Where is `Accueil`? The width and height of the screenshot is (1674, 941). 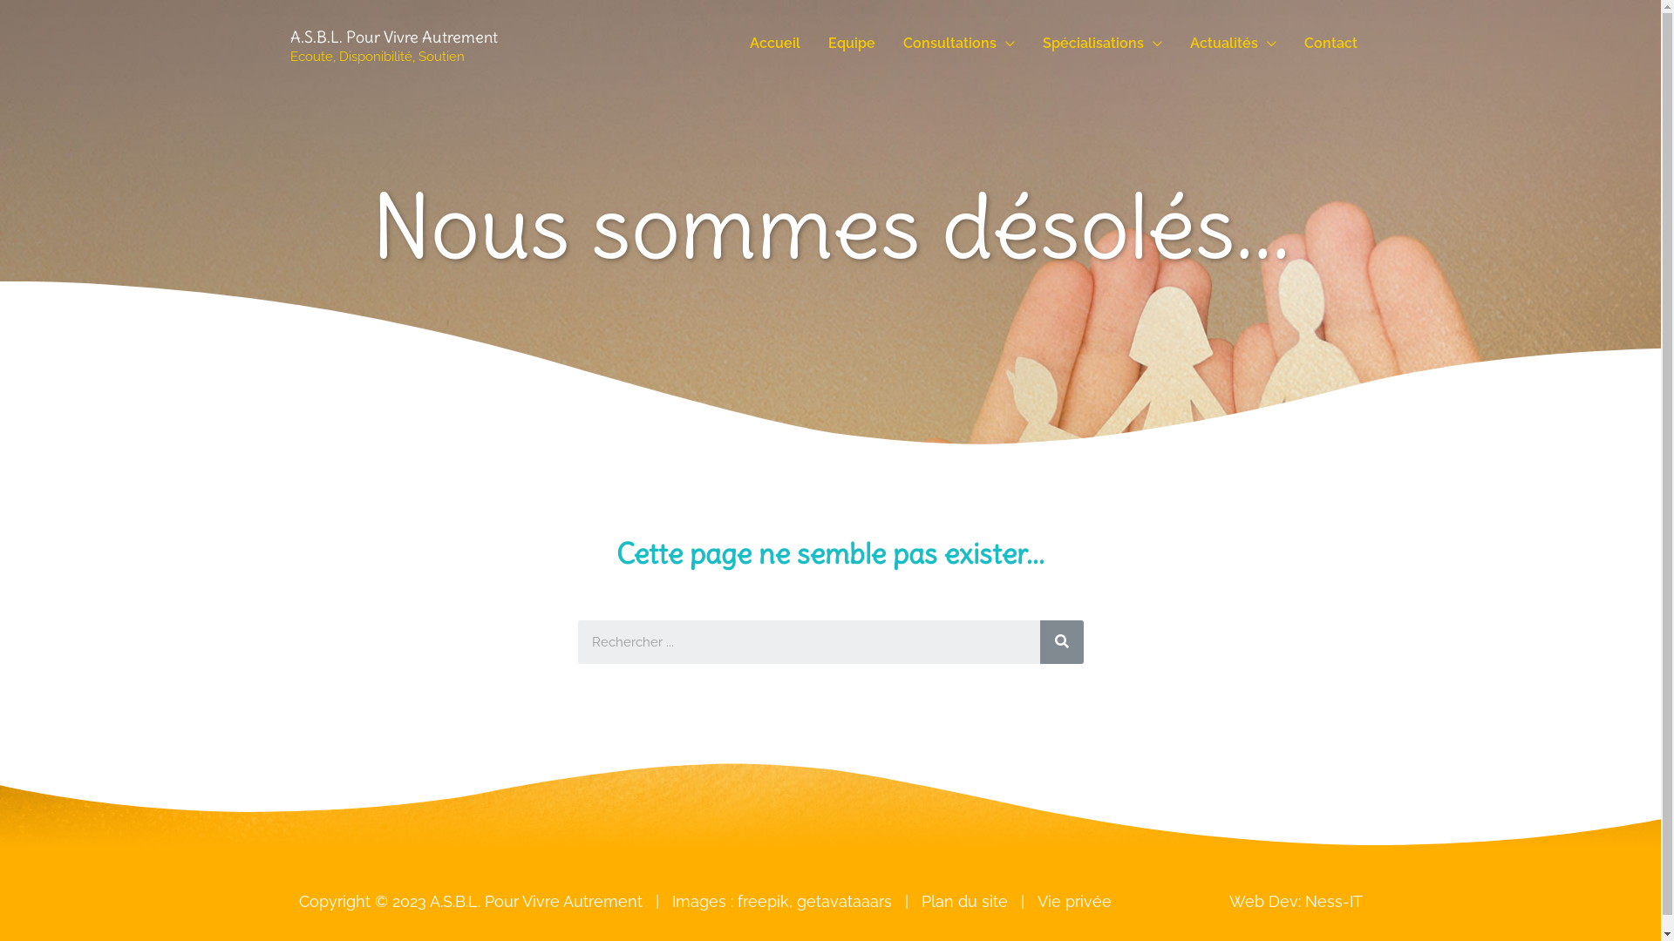 Accueil is located at coordinates (775, 44).